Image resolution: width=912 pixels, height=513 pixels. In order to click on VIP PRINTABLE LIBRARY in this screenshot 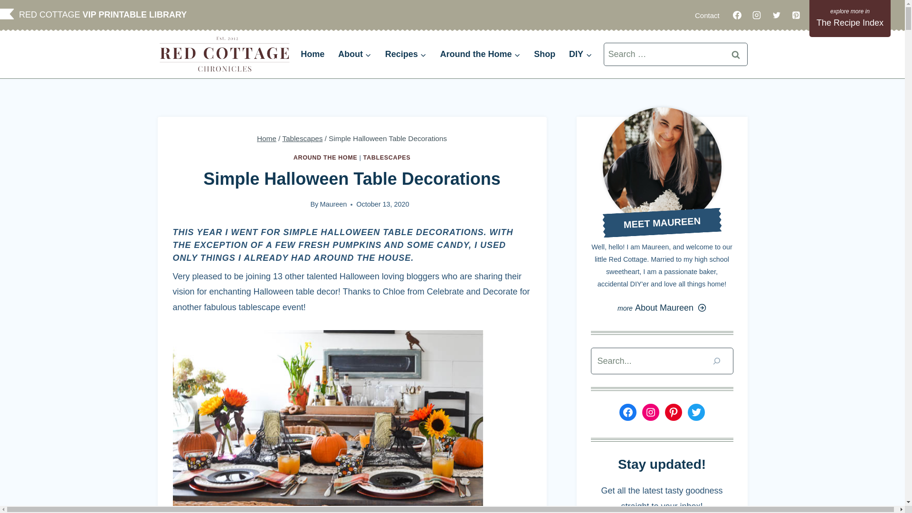, I will do `click(135, 14)`.